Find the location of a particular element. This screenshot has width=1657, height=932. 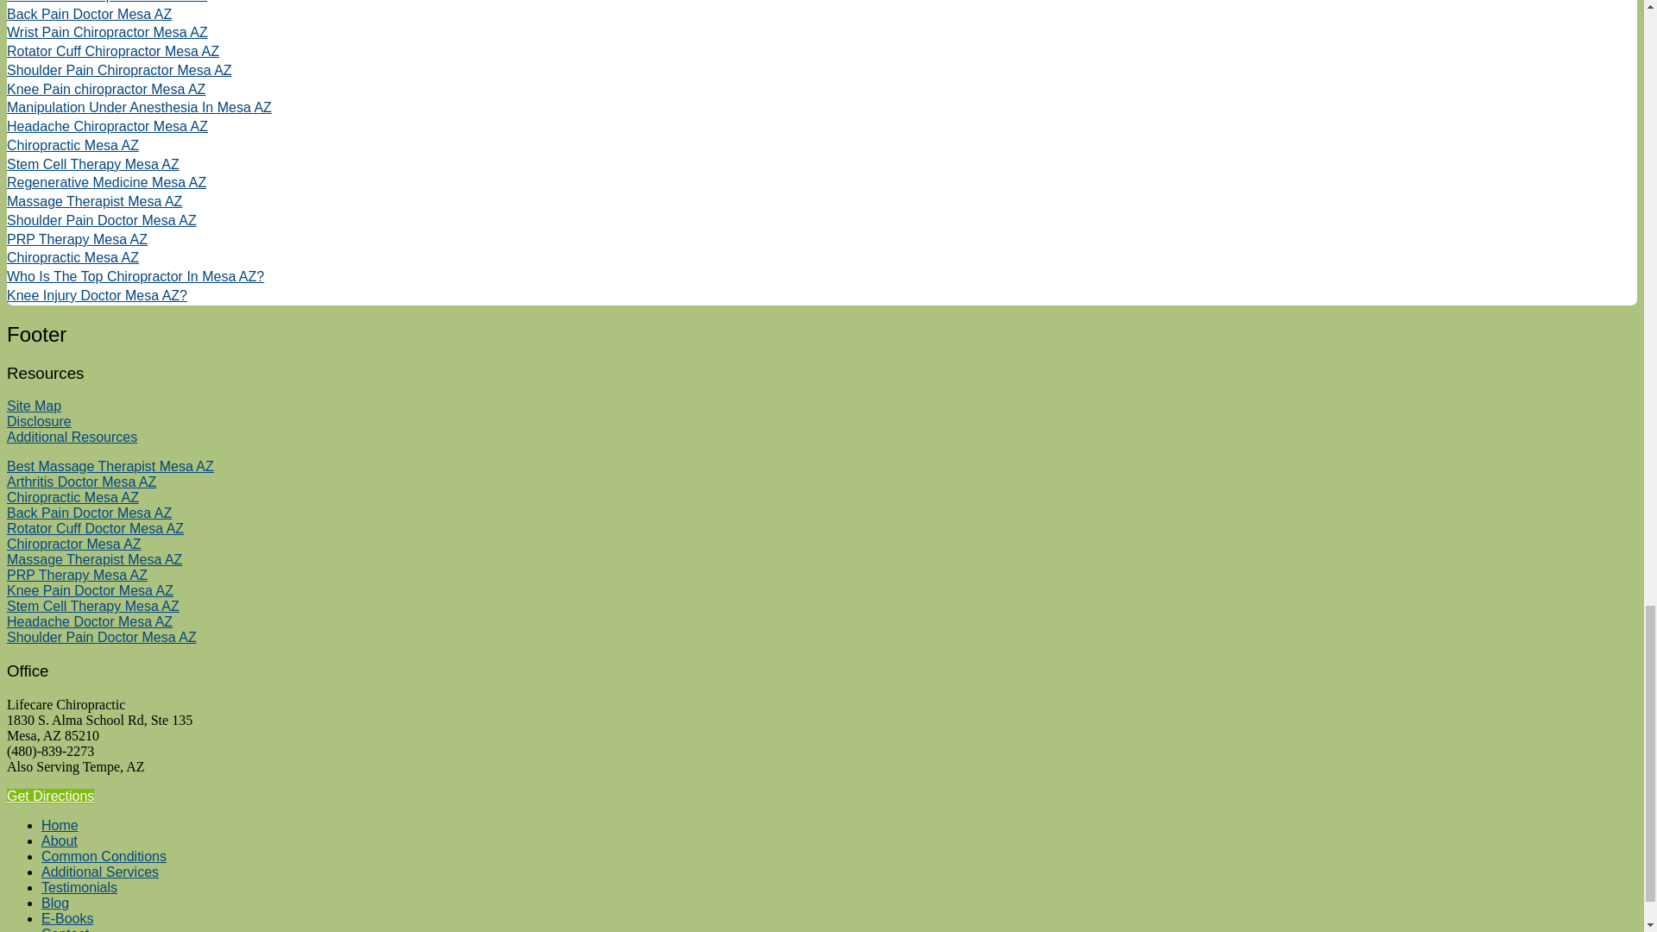

Headache Chiropractor Mesa AZ is located at coordinates (107, 126).